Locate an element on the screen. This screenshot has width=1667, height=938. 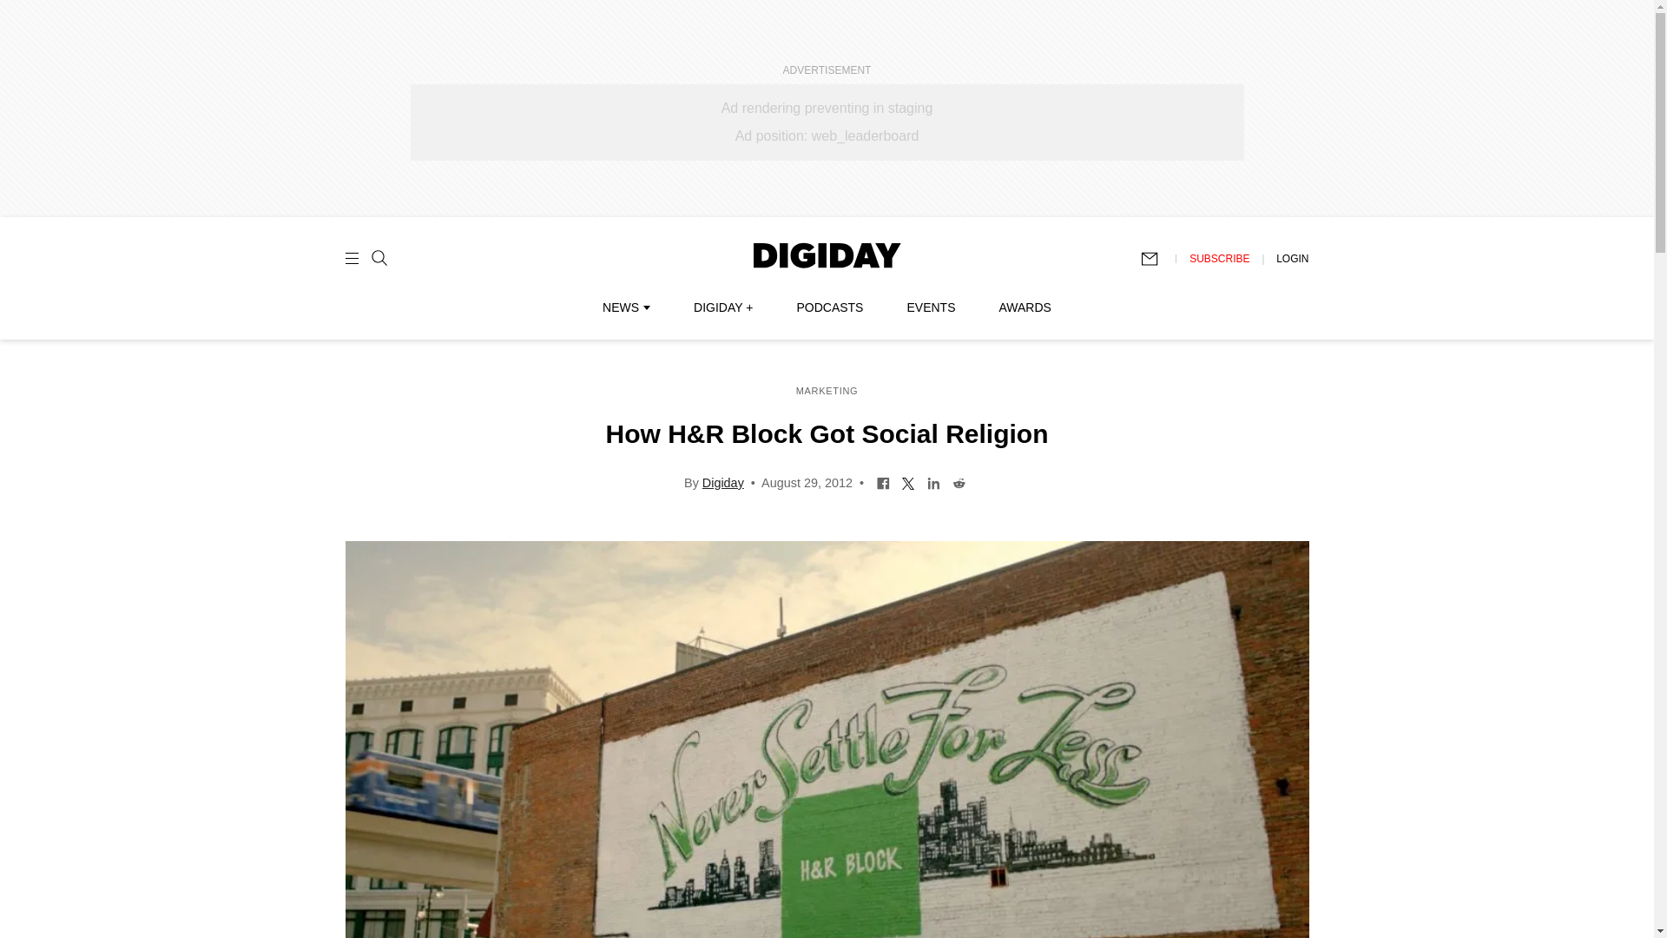
Share on Twitter is located at coordinates (908, 481).